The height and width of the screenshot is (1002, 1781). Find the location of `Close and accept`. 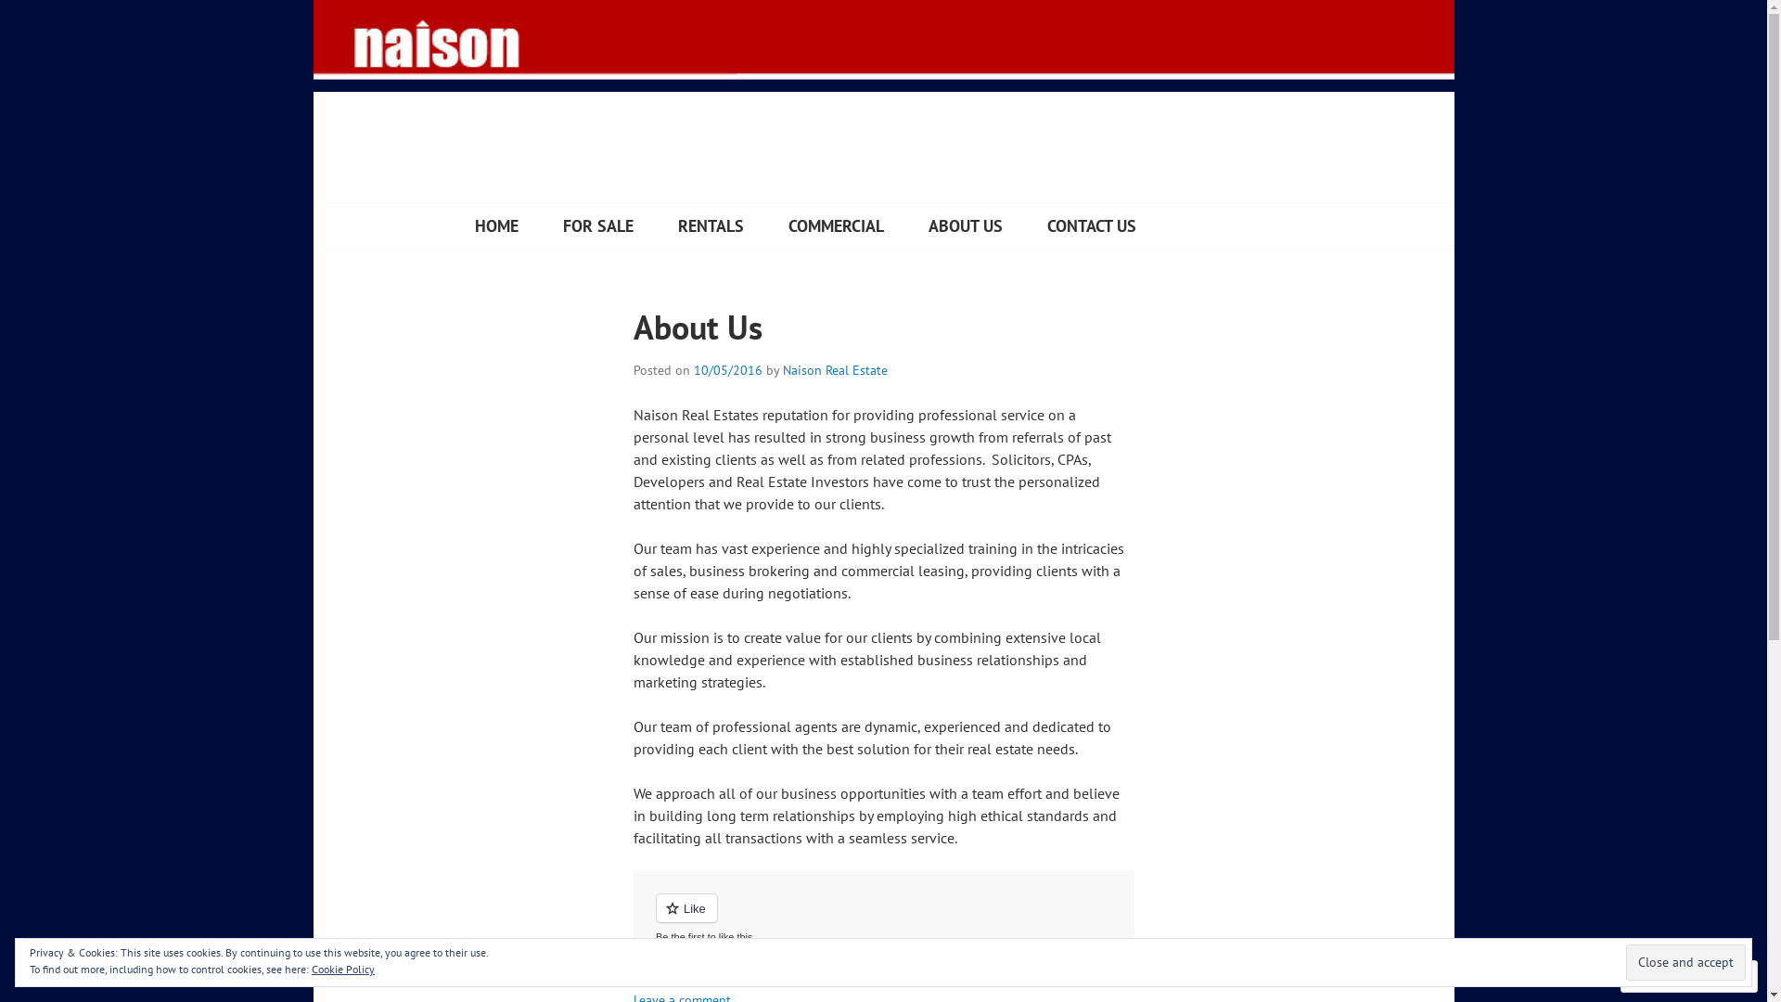

Close and accept is located at coordinates (1686, 962).